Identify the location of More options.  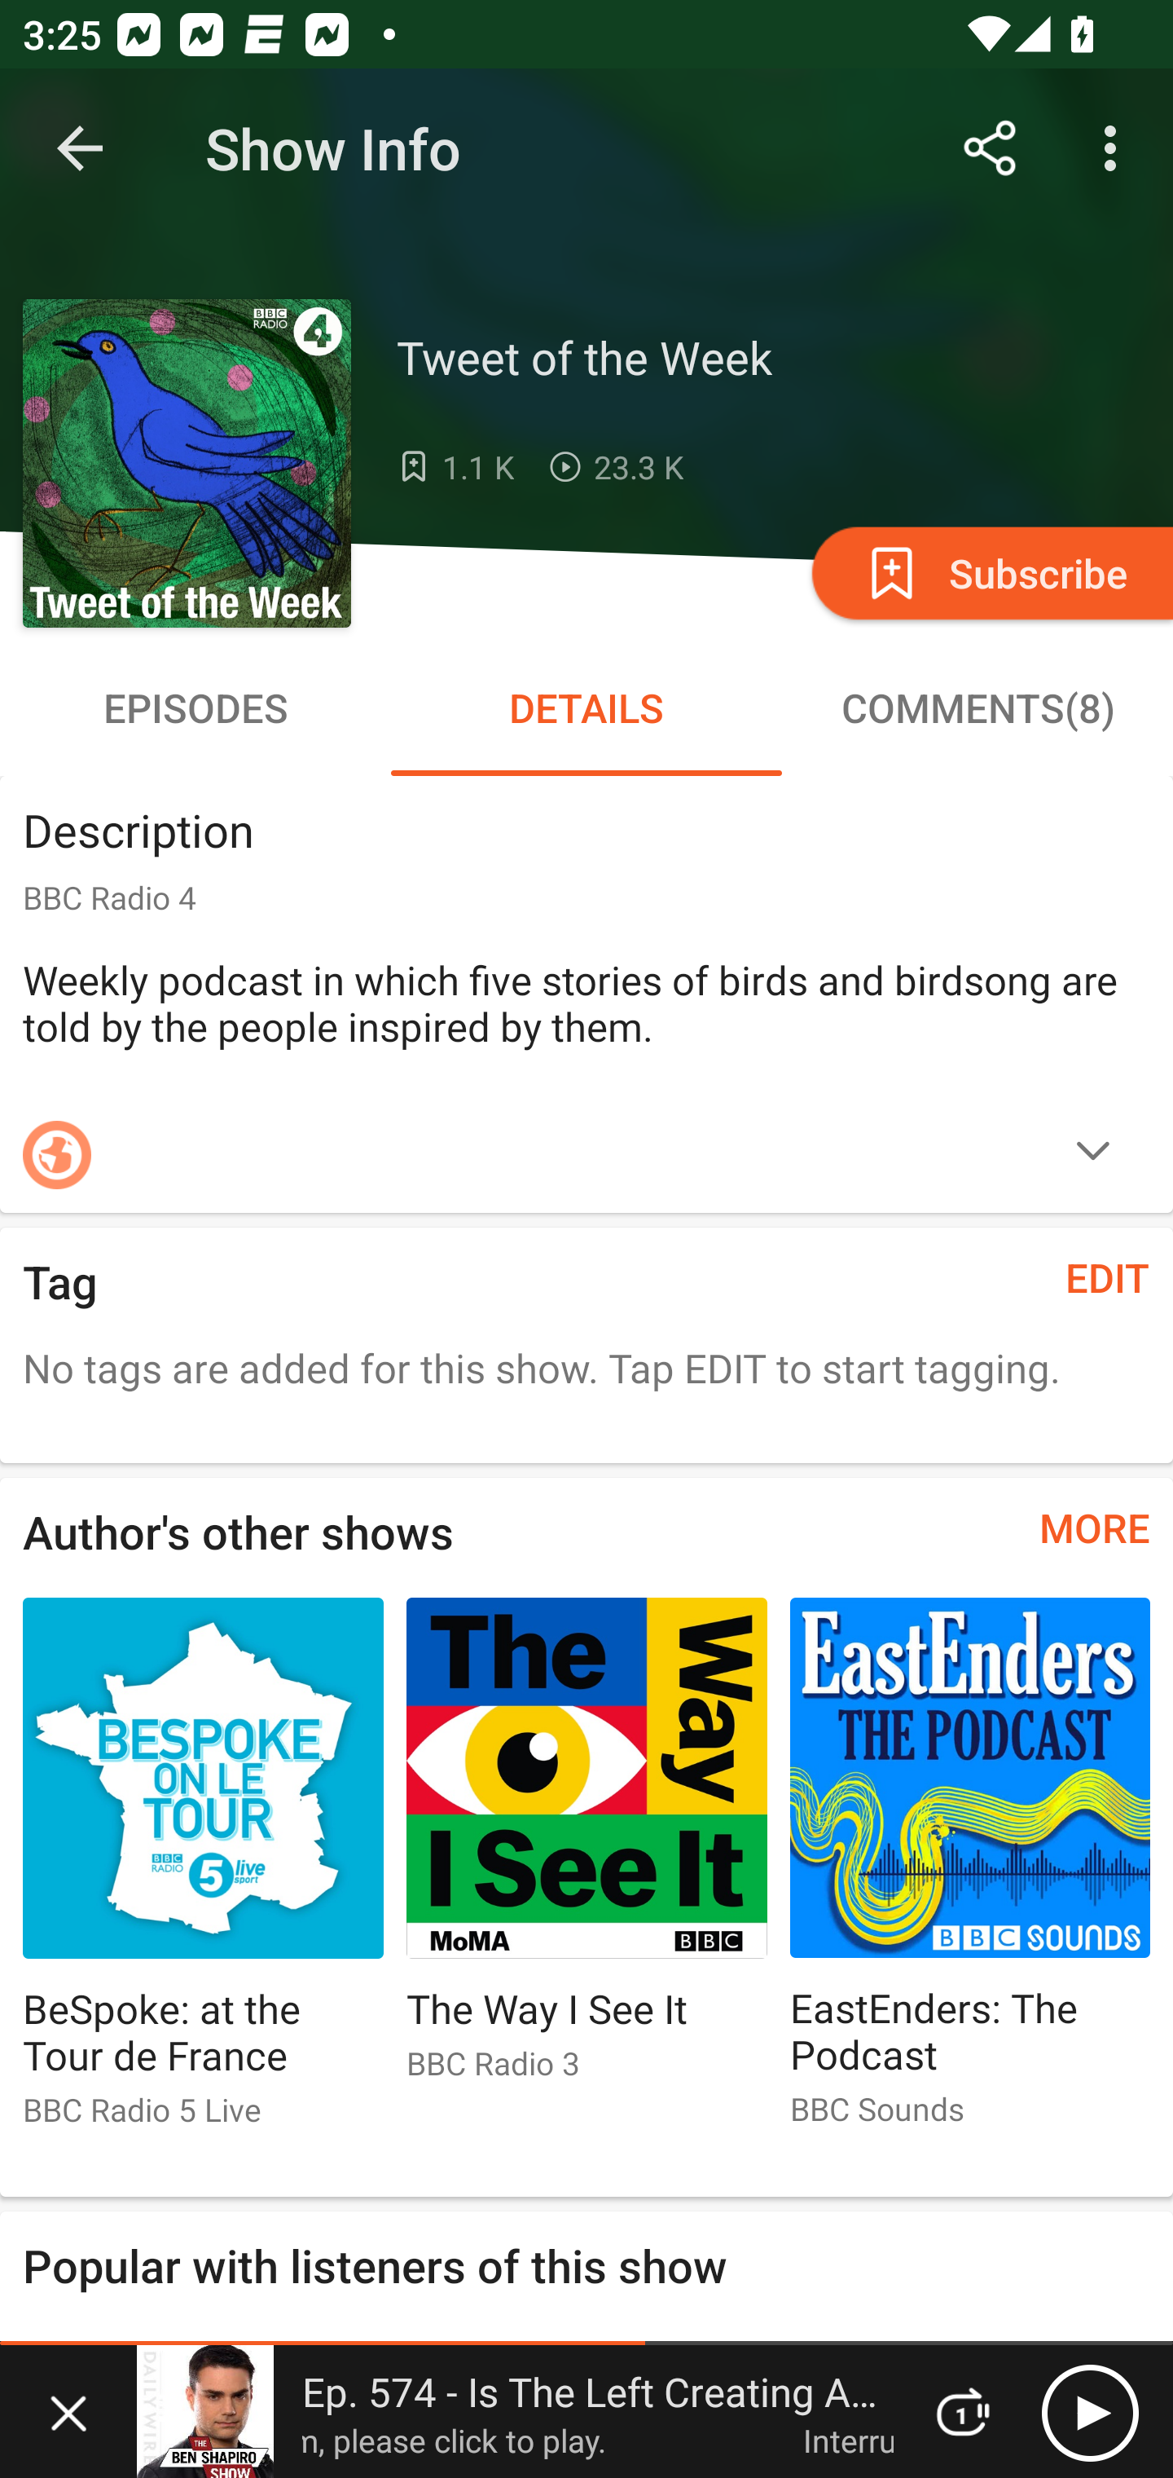
(1116, 148).